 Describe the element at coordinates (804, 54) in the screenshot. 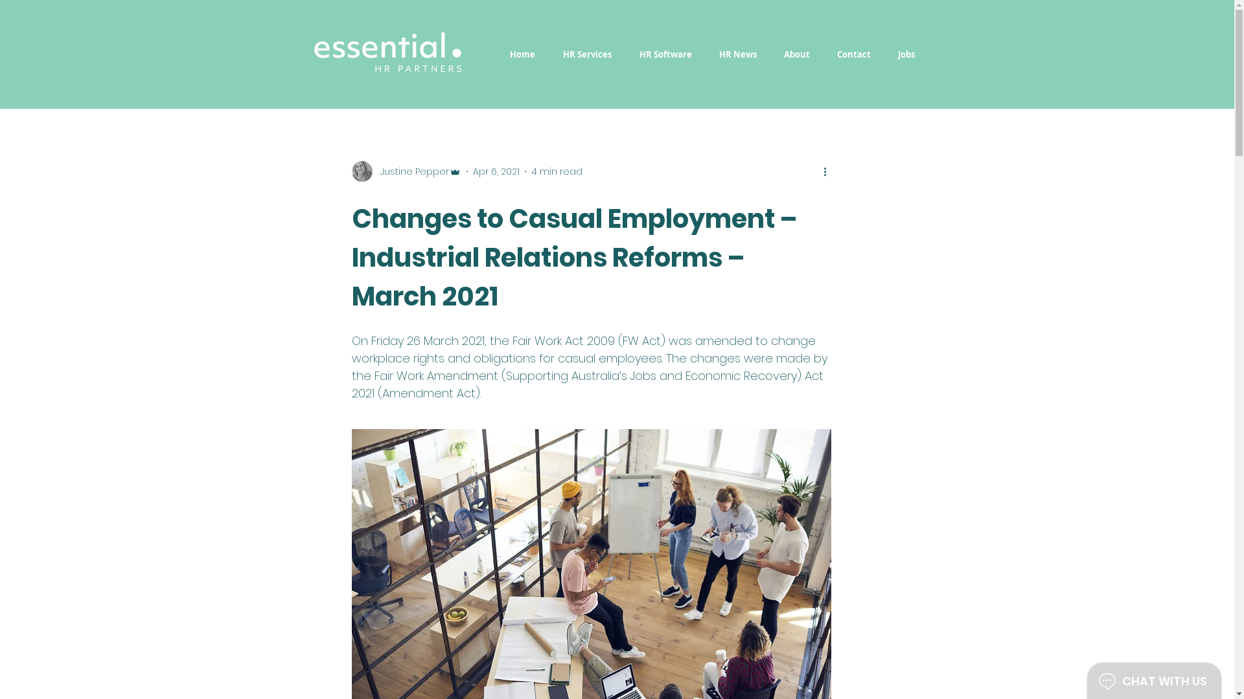

I see `About` at that location.